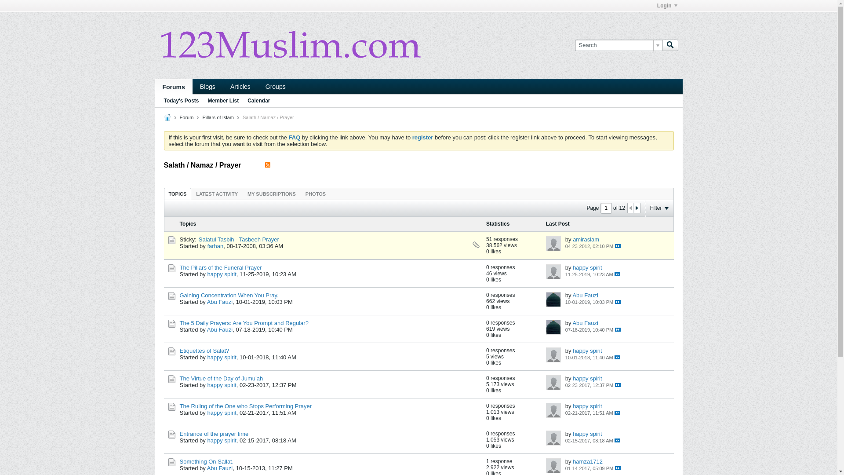 The width and height of the screenshot is (844, 475). What do you see at coordinates (178, 194) in the screenshot?
I see `TOPICS` at bounding box center [178, 194].